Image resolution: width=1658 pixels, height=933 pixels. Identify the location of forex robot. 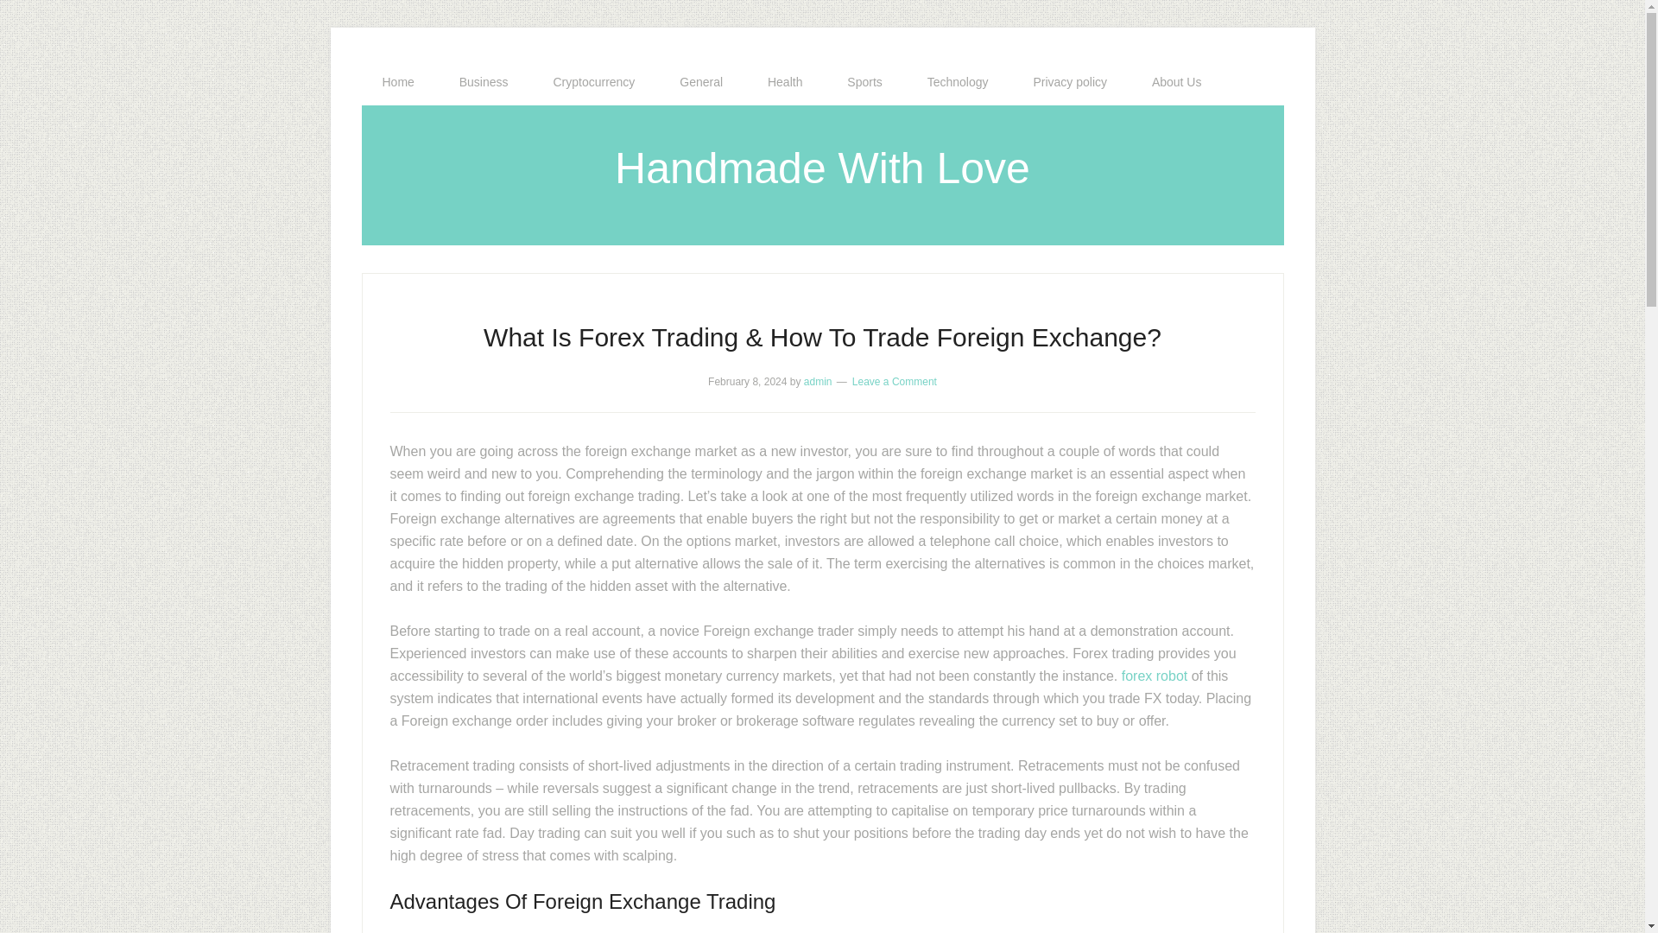
(1154, 676).